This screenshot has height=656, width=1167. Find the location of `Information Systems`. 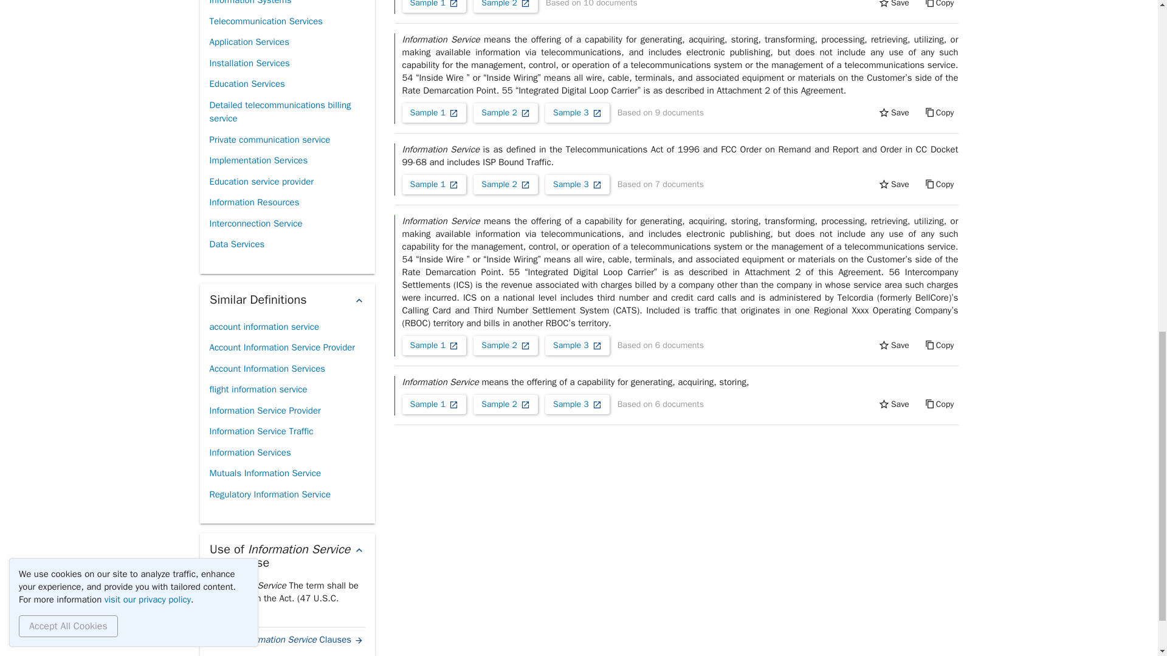

Information Systems is located at coordinates (249, 5).